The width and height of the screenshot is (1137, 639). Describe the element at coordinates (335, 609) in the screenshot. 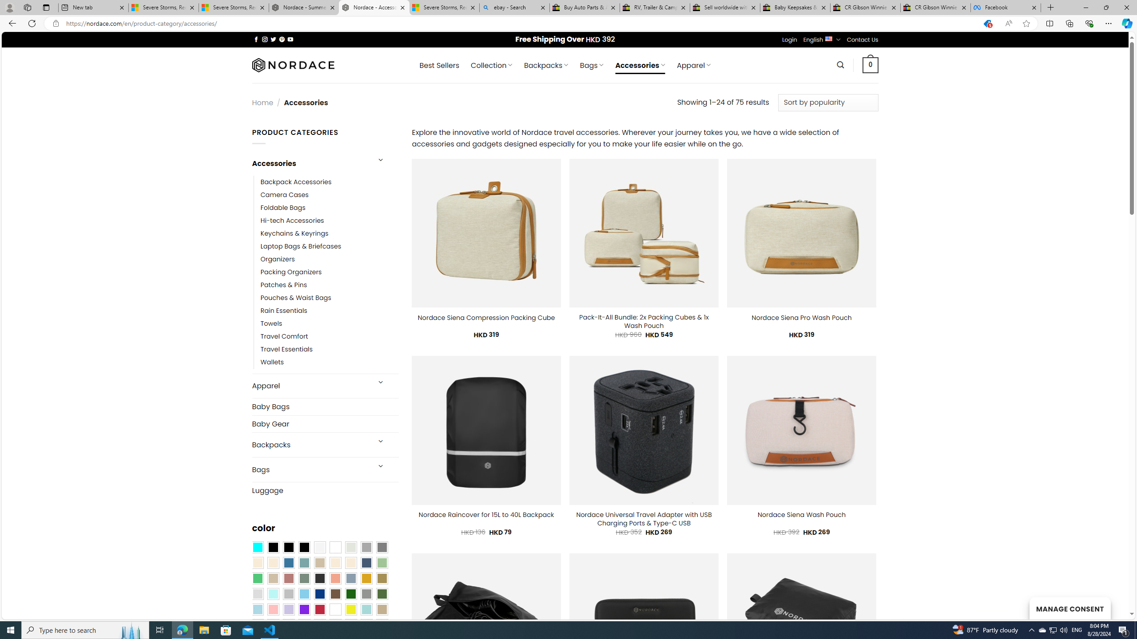

I see `White` at that location.